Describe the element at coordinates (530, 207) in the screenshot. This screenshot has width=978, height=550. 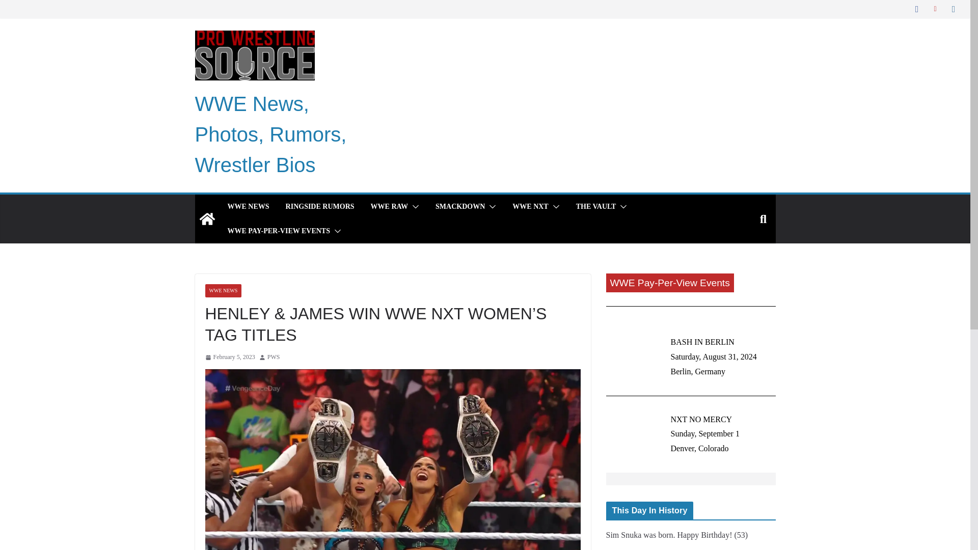
I see `WWE NXT` at that location.